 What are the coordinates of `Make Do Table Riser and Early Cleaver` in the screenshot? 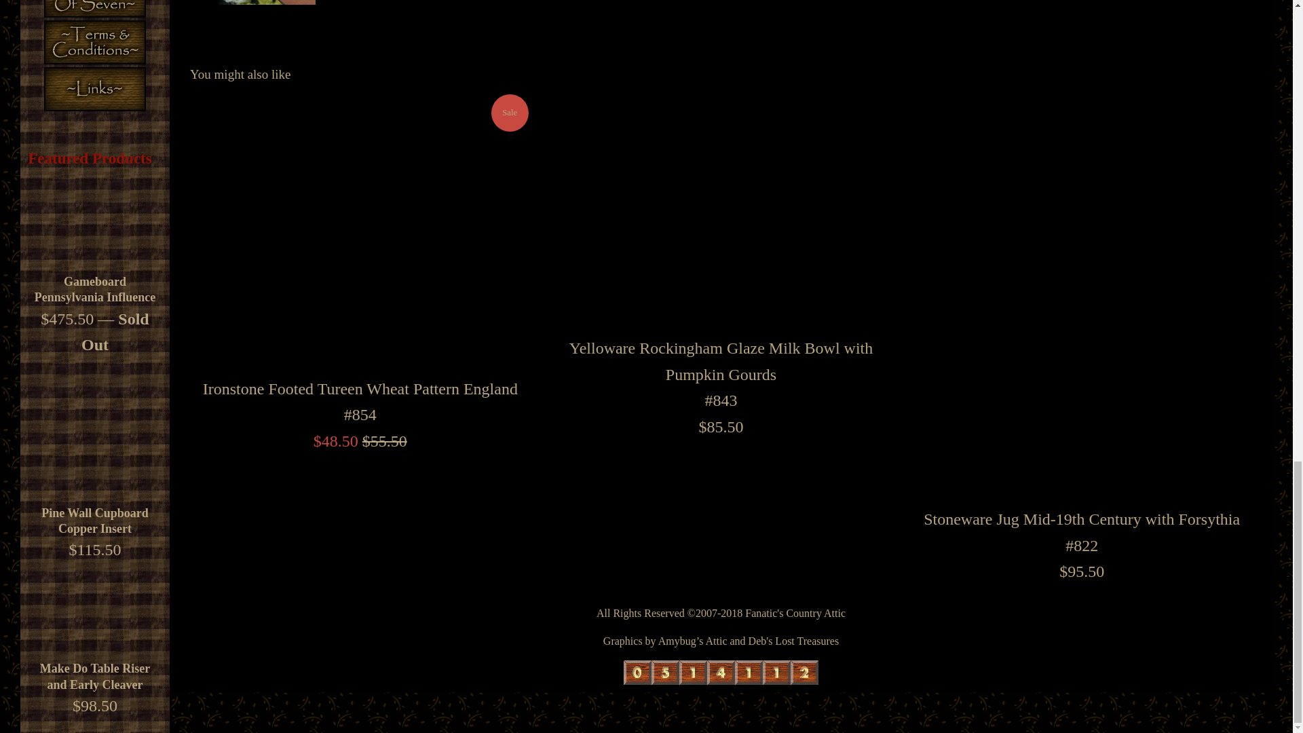 It's located at (95, 609).